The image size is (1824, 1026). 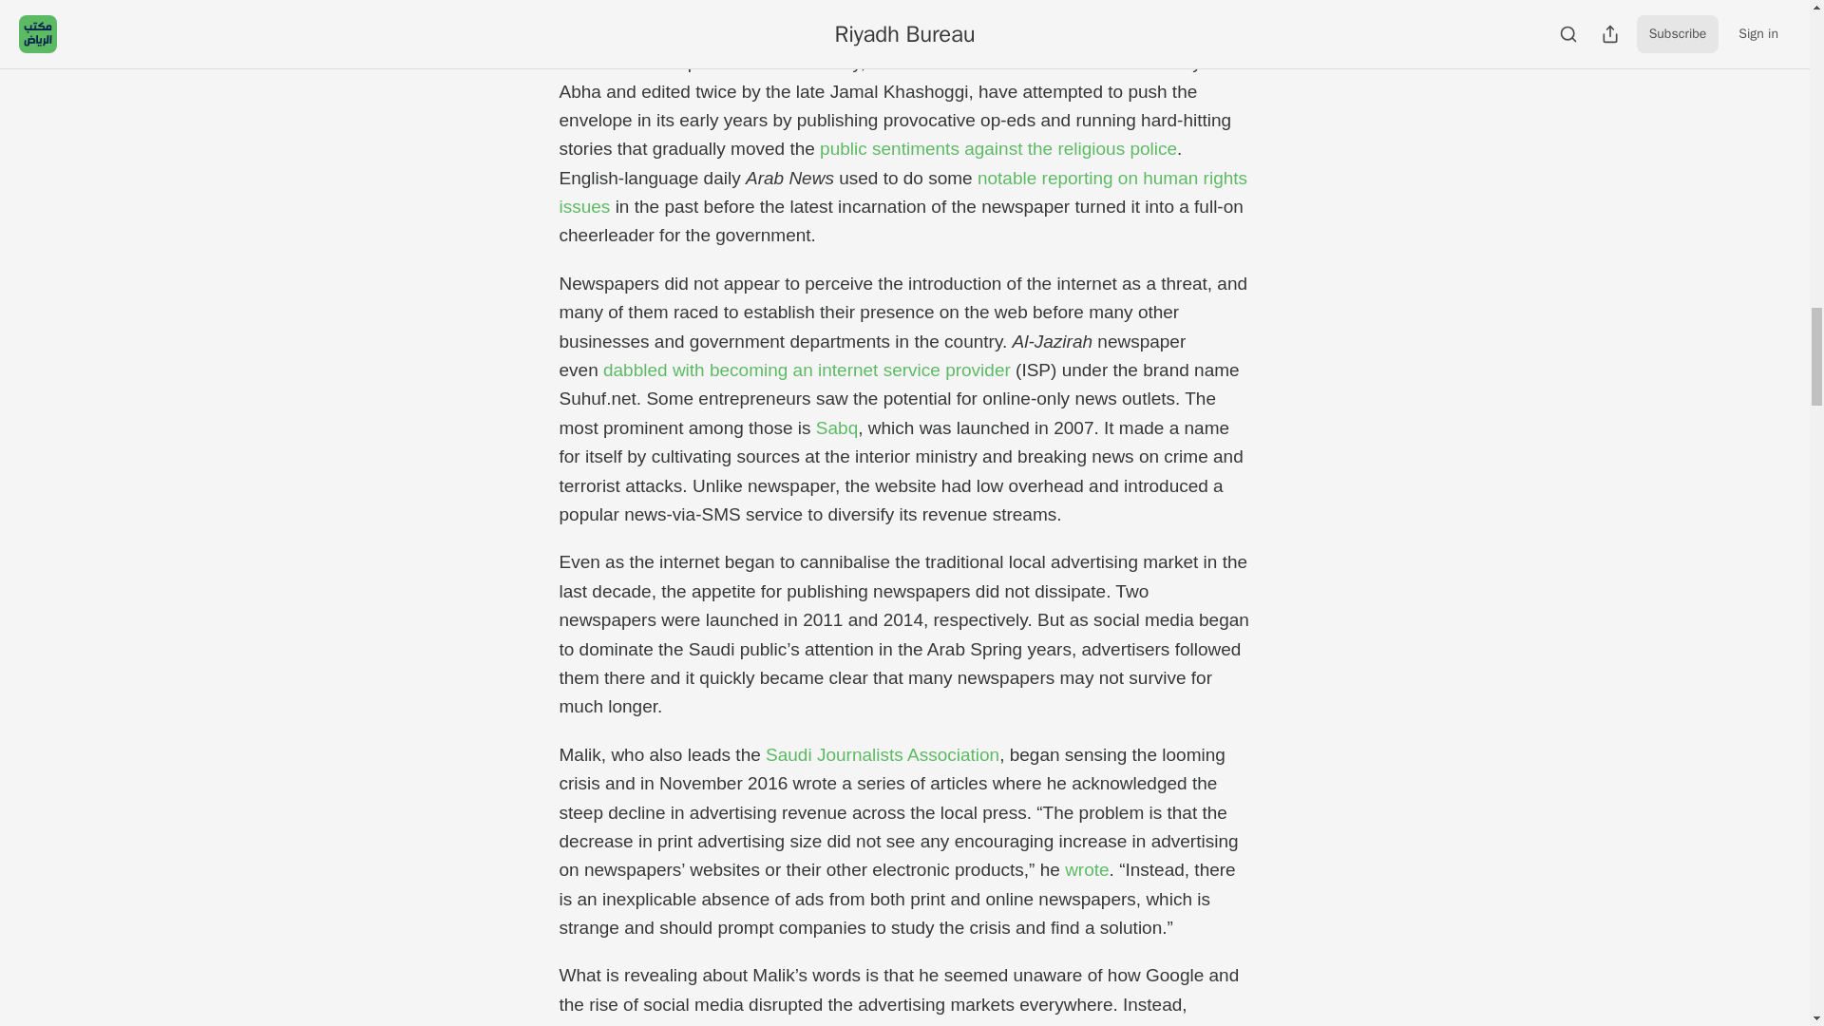 I want to click on Saudi Journalists Association, so click(x=883, y=754).